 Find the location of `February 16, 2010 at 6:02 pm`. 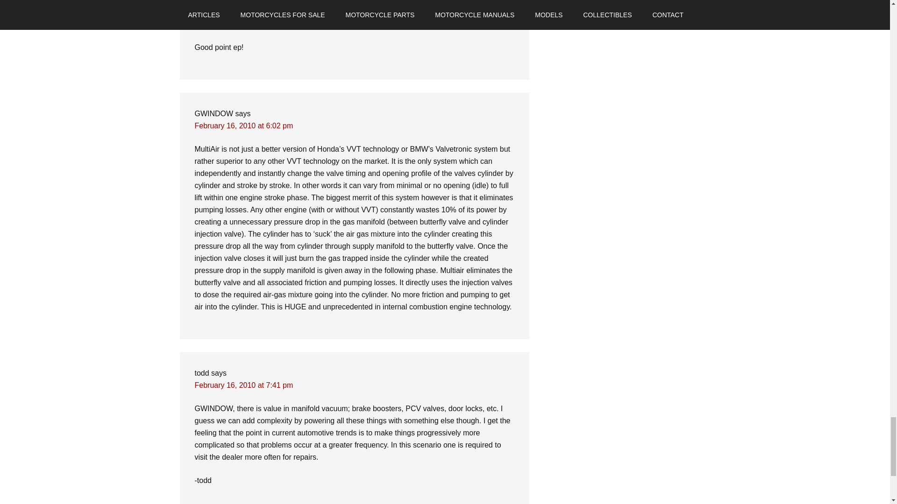

February 16, 2010 at 6:02 pm is located at coordinates (244, 126).